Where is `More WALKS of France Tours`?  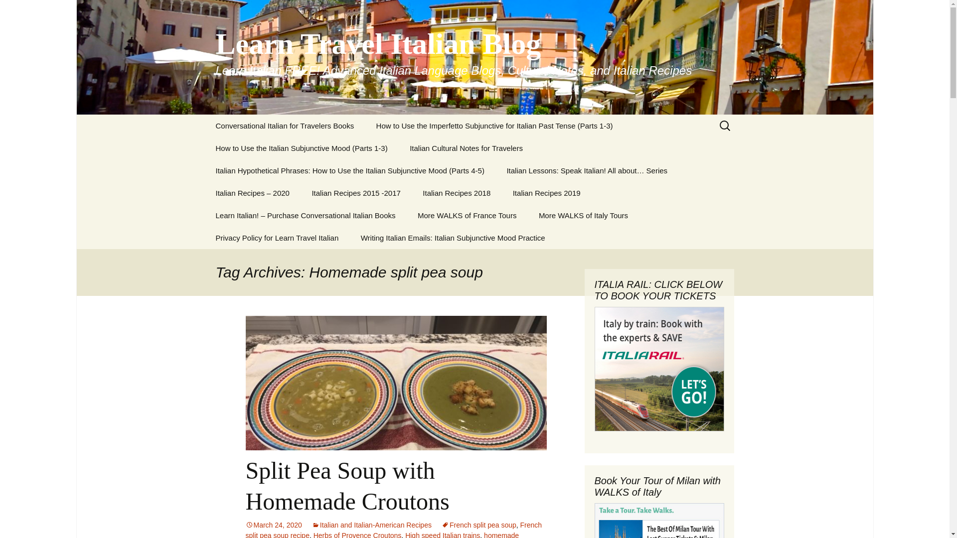
More WALKS of France Tours is located at coordinates (467, 215).